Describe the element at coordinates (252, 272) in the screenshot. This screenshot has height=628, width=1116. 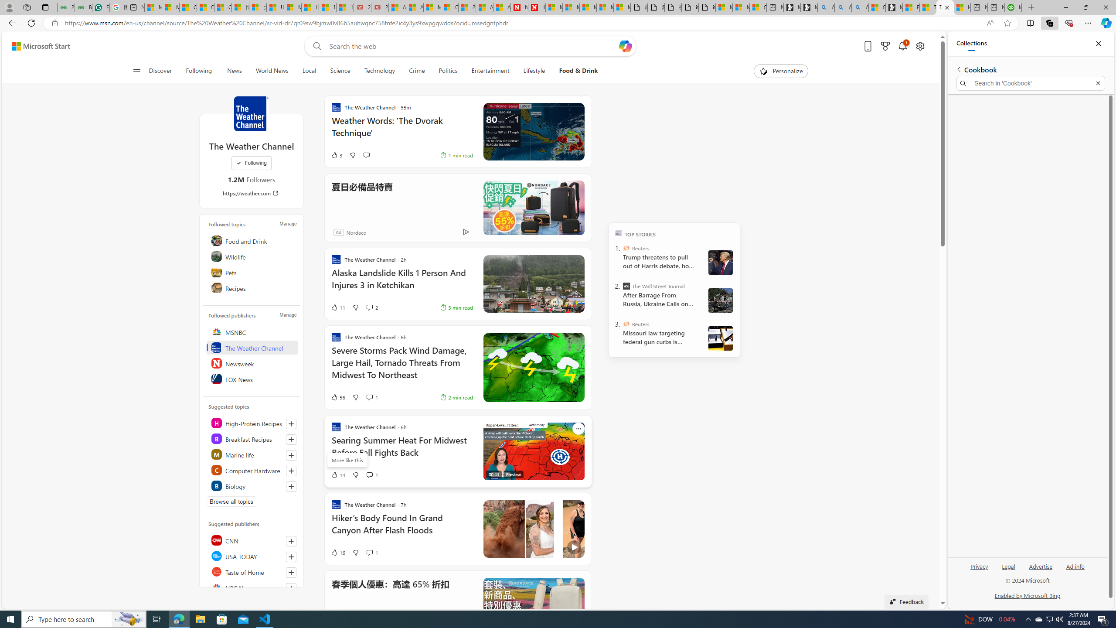
I see `Pets` at that location.